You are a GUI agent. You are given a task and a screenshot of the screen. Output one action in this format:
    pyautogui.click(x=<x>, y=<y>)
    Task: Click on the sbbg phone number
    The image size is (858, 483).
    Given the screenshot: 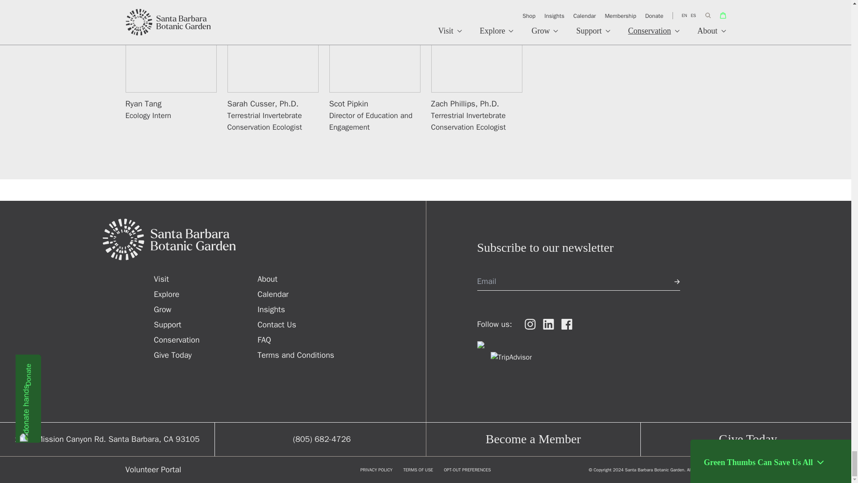 What is the action you would take?
    pyautogui.click(x=322, y=439)
    